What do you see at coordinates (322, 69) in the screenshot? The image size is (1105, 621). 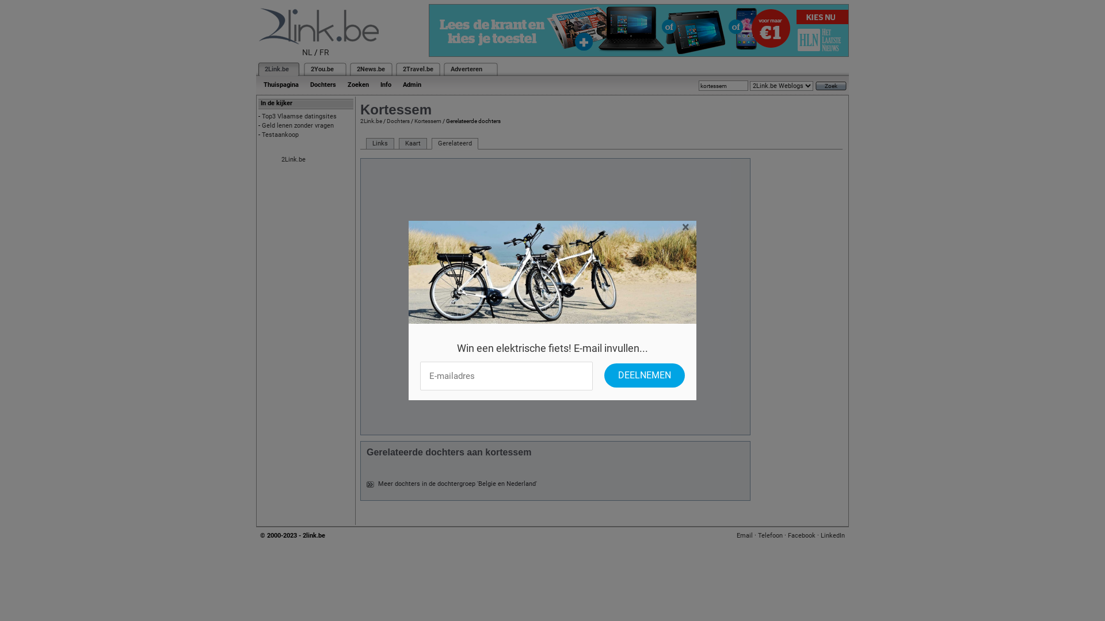 I see `2You.be` at bounding box center [322, 69].